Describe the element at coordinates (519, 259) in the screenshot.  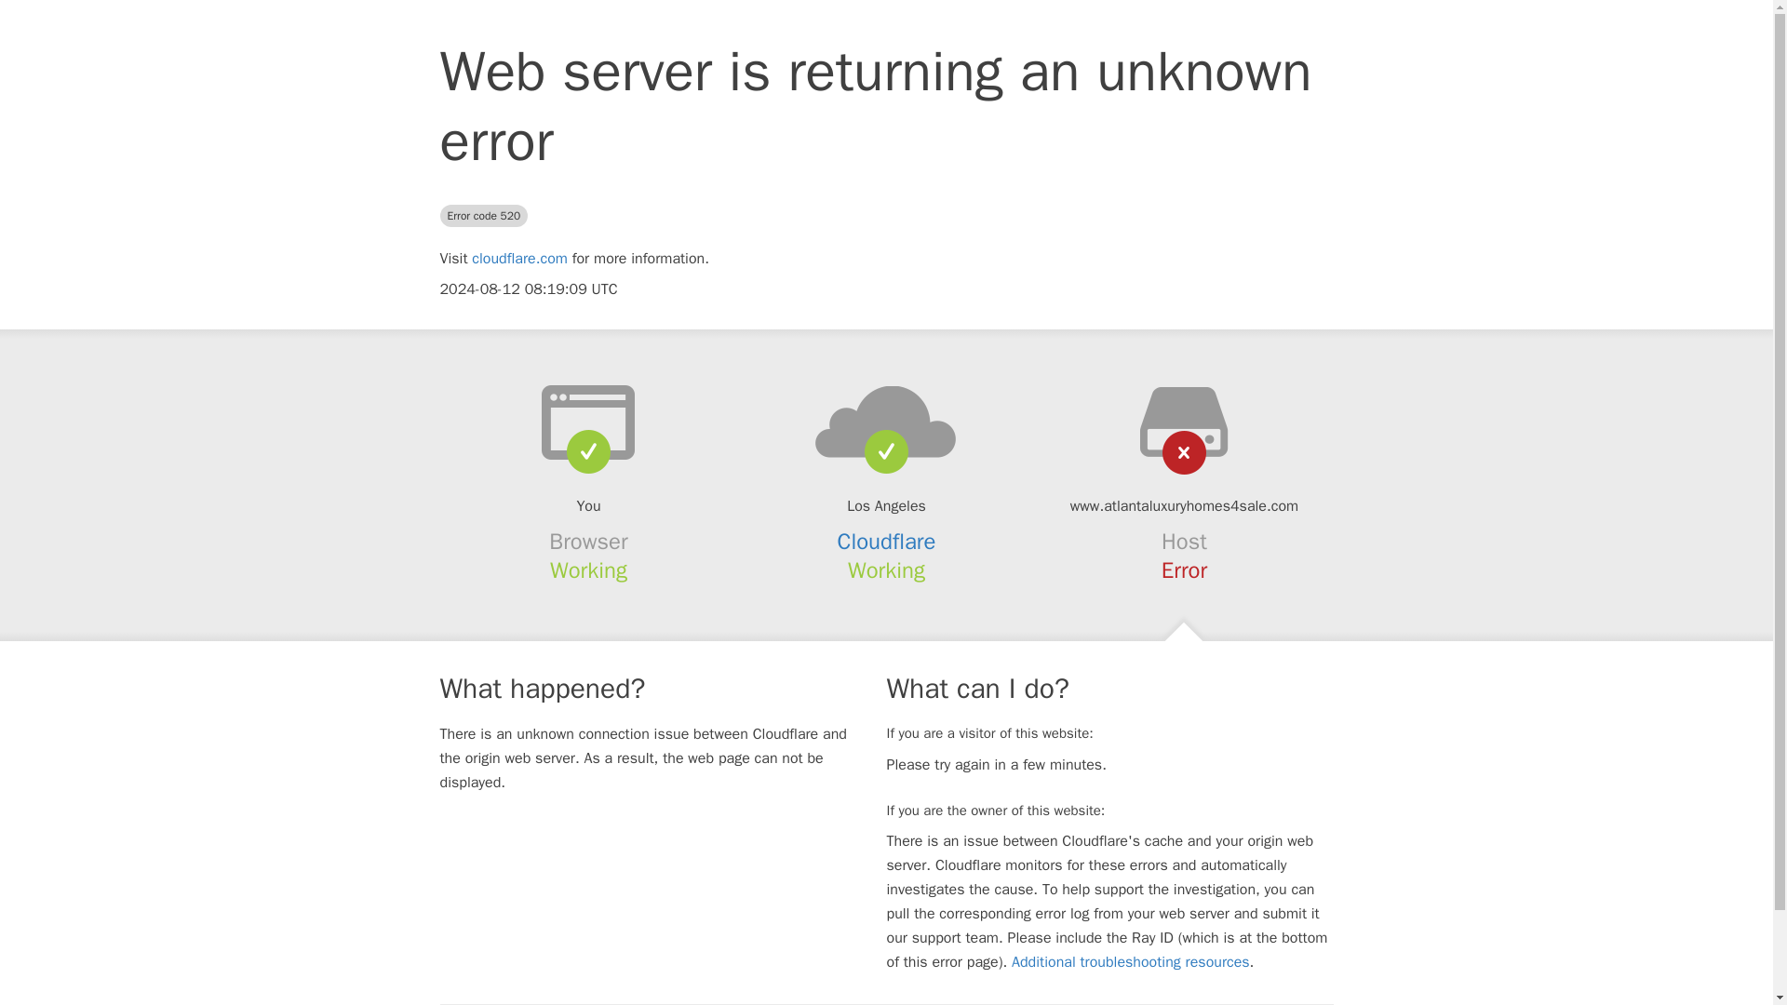
I see `cloudflare.com` at that location.